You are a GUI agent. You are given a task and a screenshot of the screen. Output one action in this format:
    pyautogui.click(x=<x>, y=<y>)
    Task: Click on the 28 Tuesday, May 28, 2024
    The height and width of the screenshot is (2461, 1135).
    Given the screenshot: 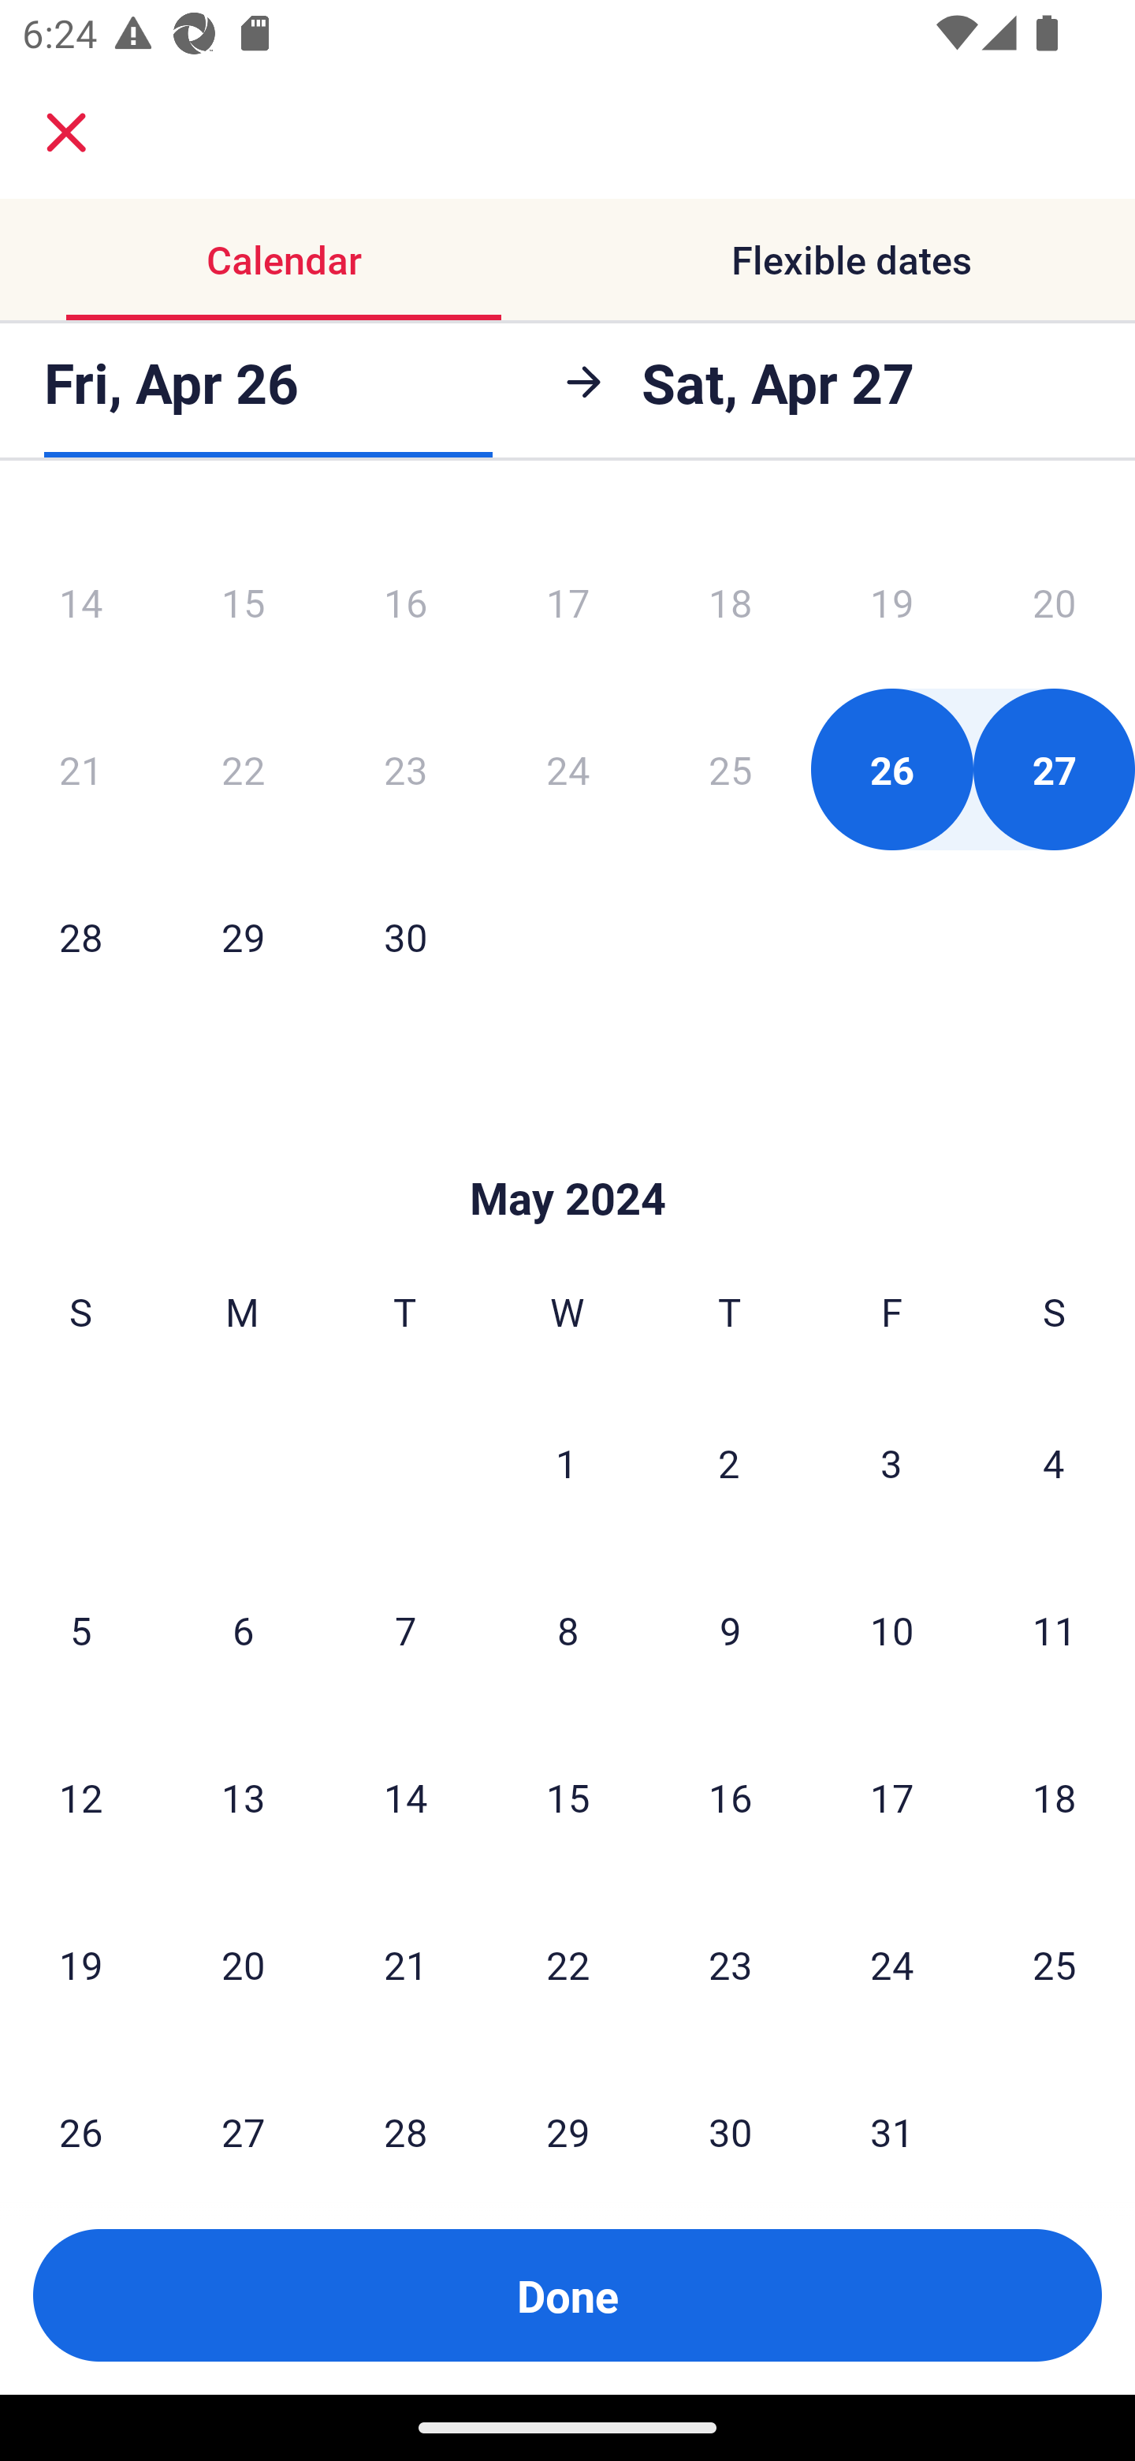 What is the action you would take?
    pyautogui.click(x=405, y=2106)
    